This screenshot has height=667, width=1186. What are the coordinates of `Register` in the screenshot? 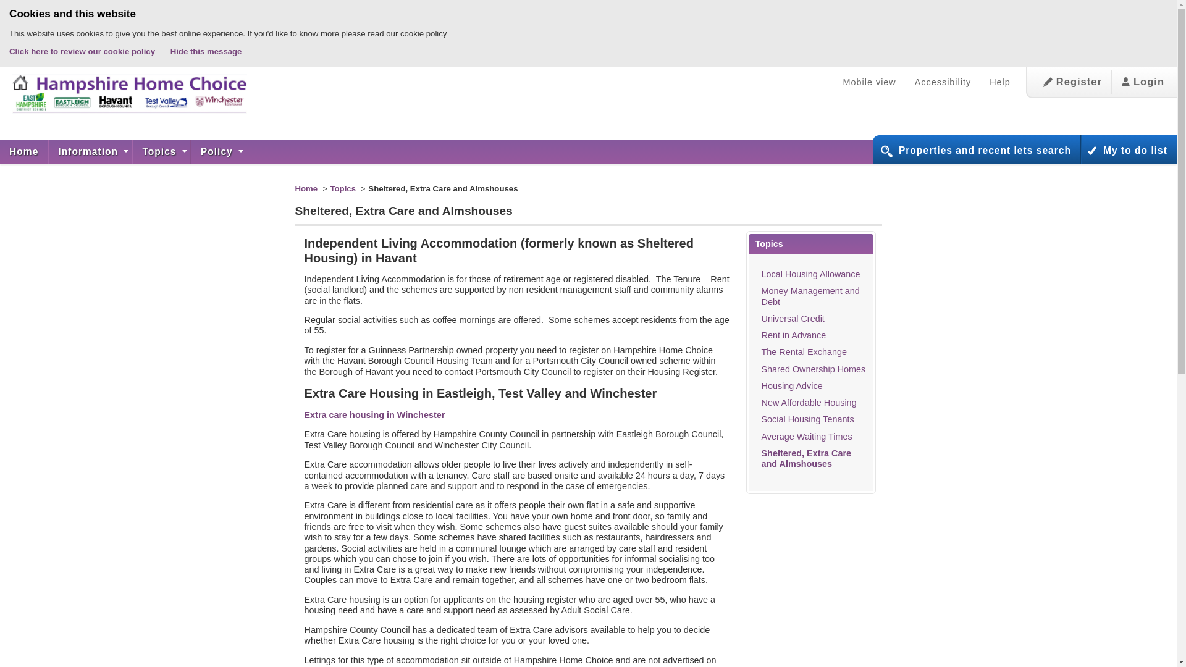 It's located at (1072, 82).